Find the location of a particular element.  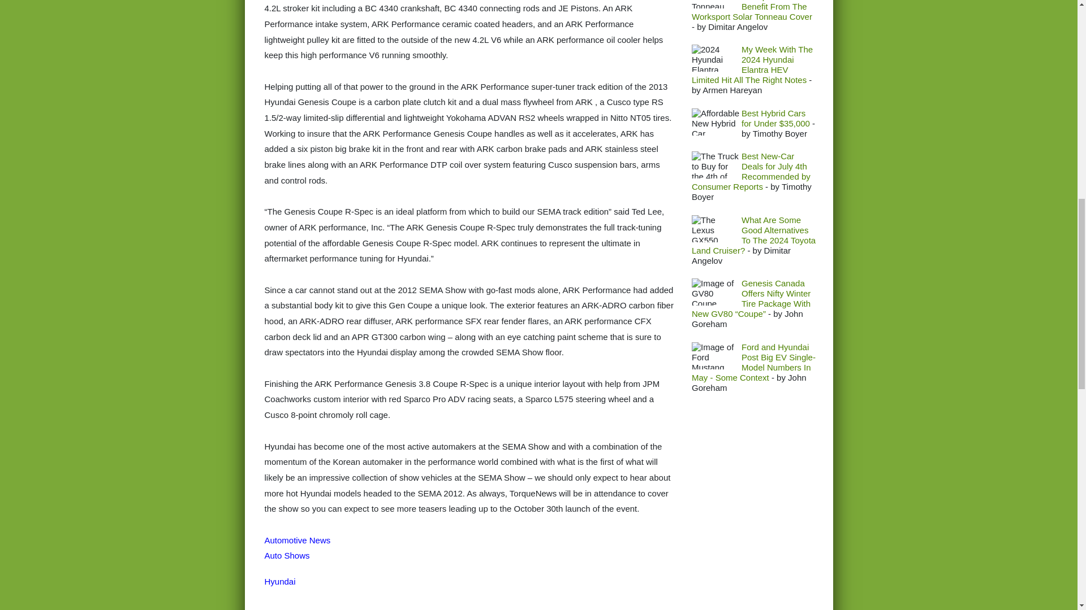

Automotive News is located at coordinates (298, 540).